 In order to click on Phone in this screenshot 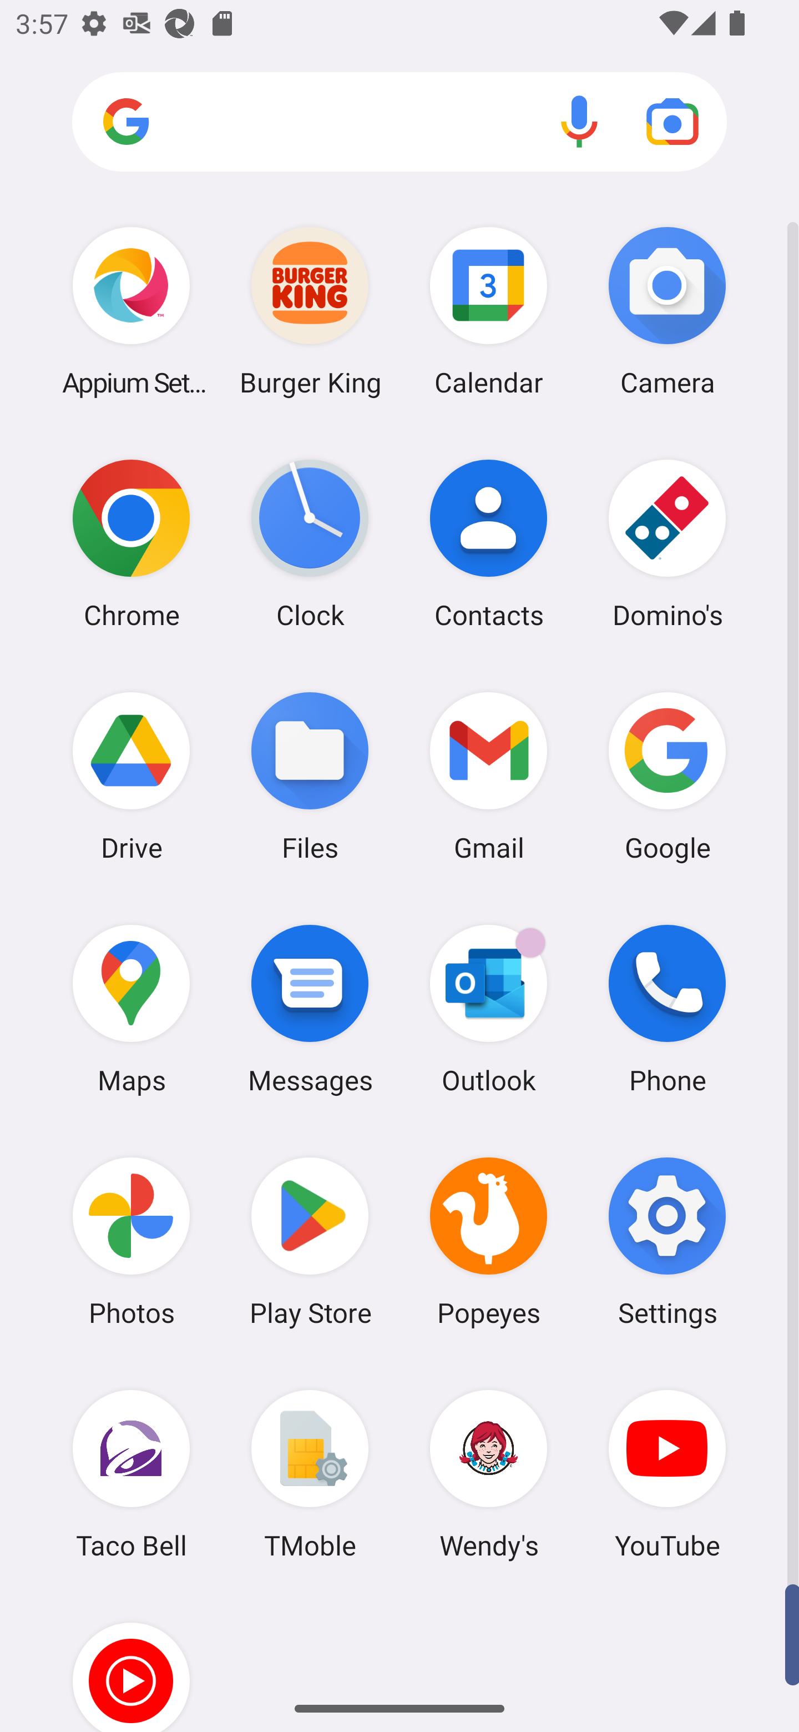, I will do `click(667, 1009)`.